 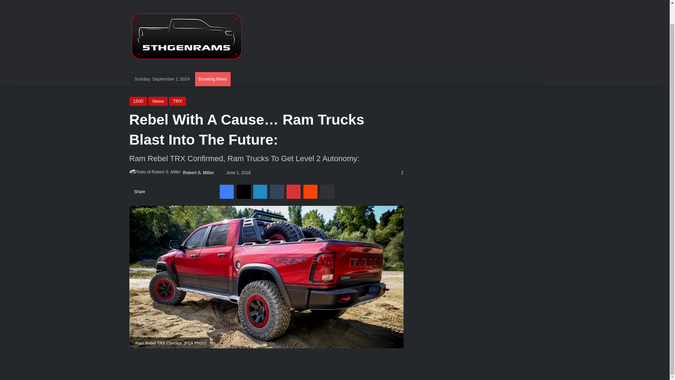 What do you see at coordinates (158, 101) in the screenshot?
I see `News` at bounding box center [158, 101].